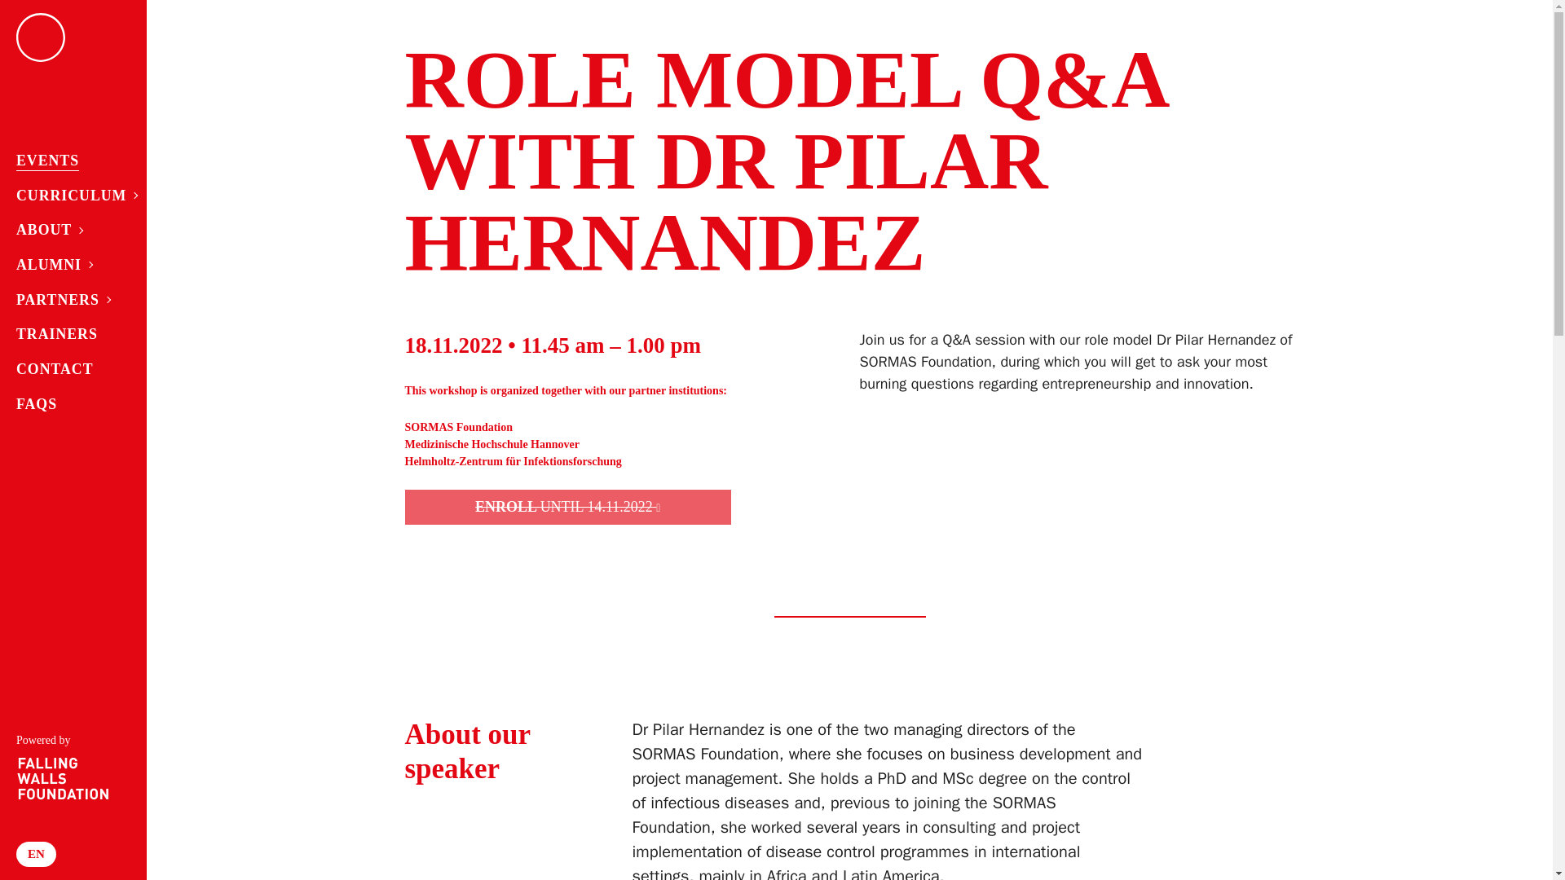  What do you see at coordinates (67, 370) in the screenshot?
I see `CONTACT` at bounding box center [67, 370].